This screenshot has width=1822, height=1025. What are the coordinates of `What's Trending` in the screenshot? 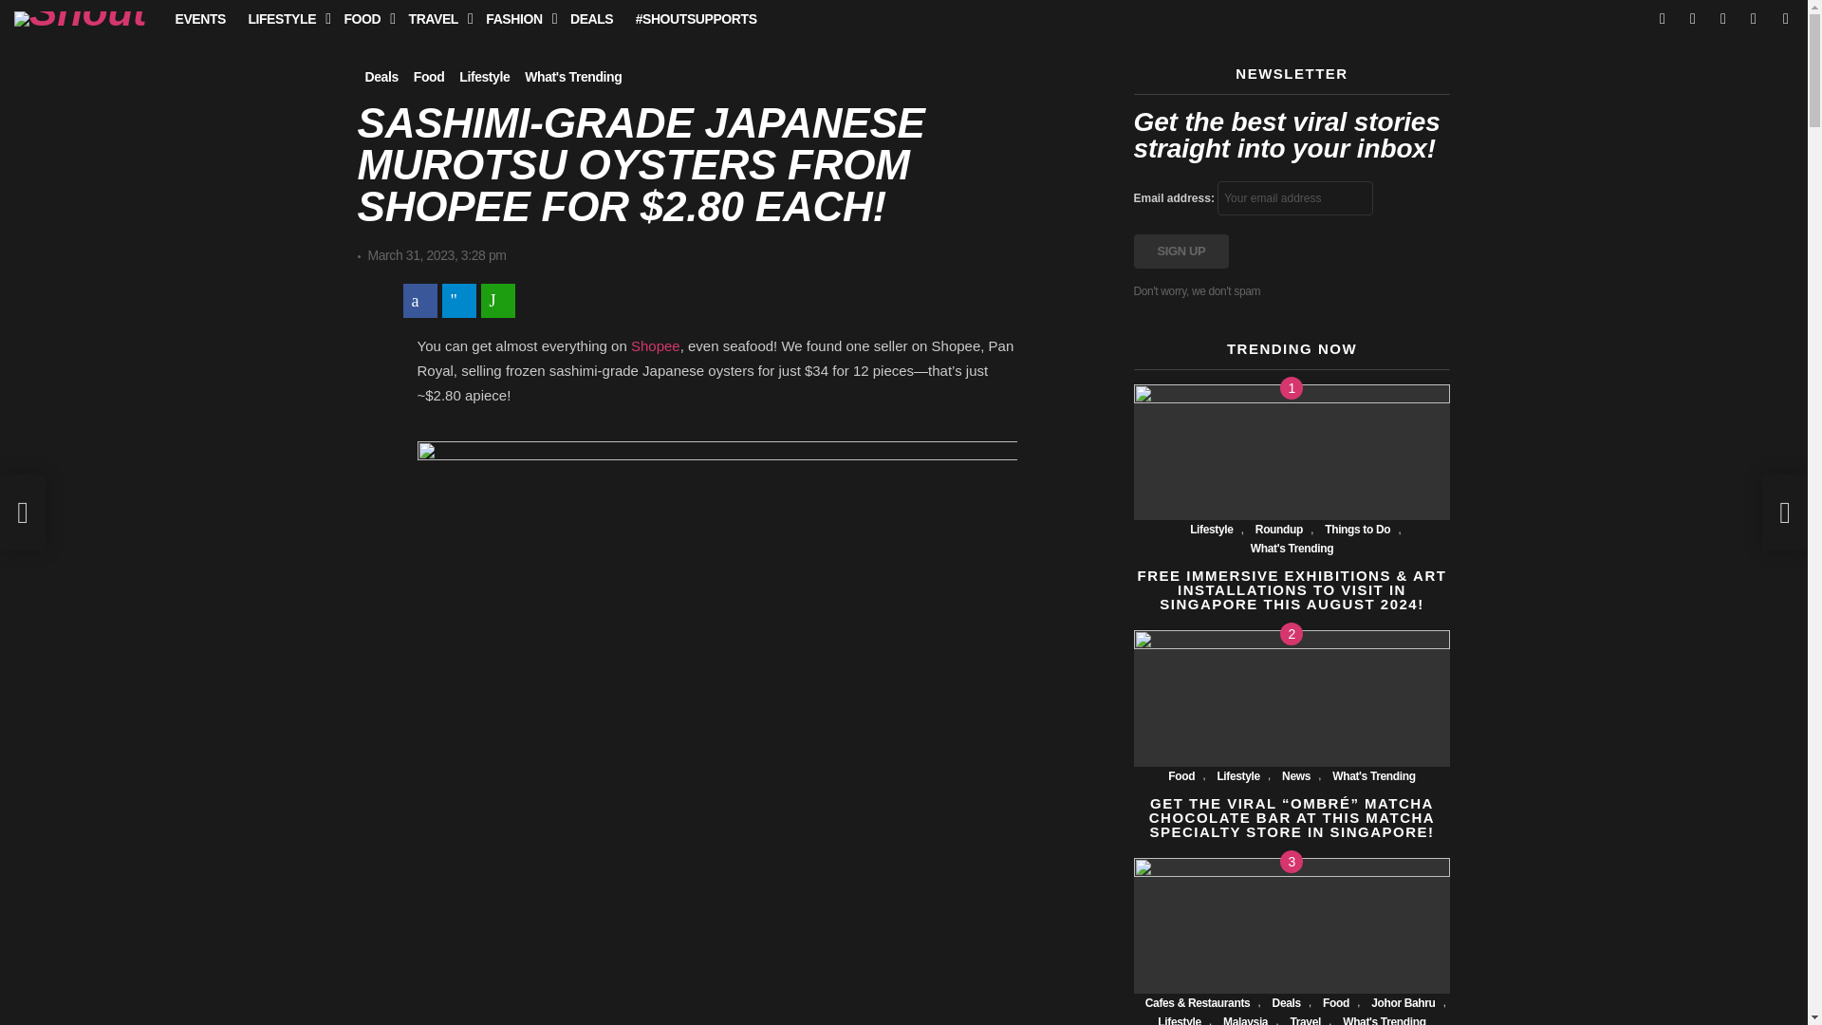 It's located at (573, 76).